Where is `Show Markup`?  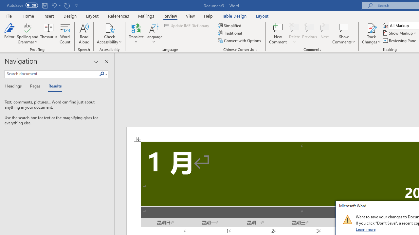
Show Markup is located at coordinates (400, 33).